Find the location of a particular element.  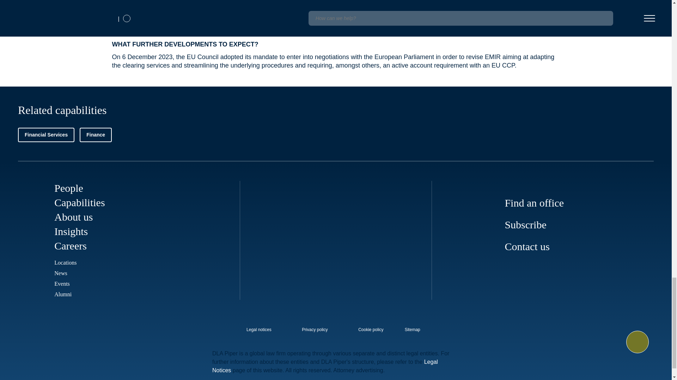

internal is located at coordinates (315, 330).